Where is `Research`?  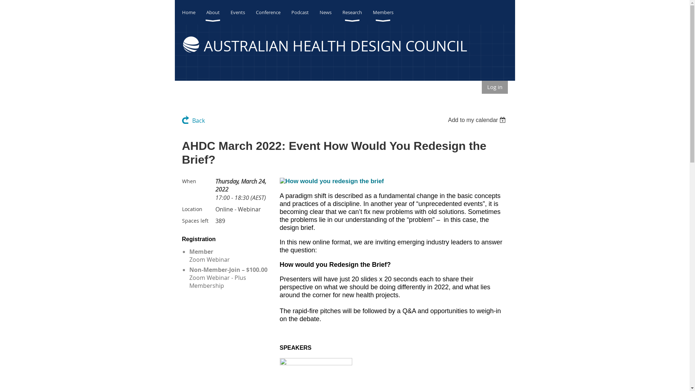 Research is located at coordinates (358, 12).